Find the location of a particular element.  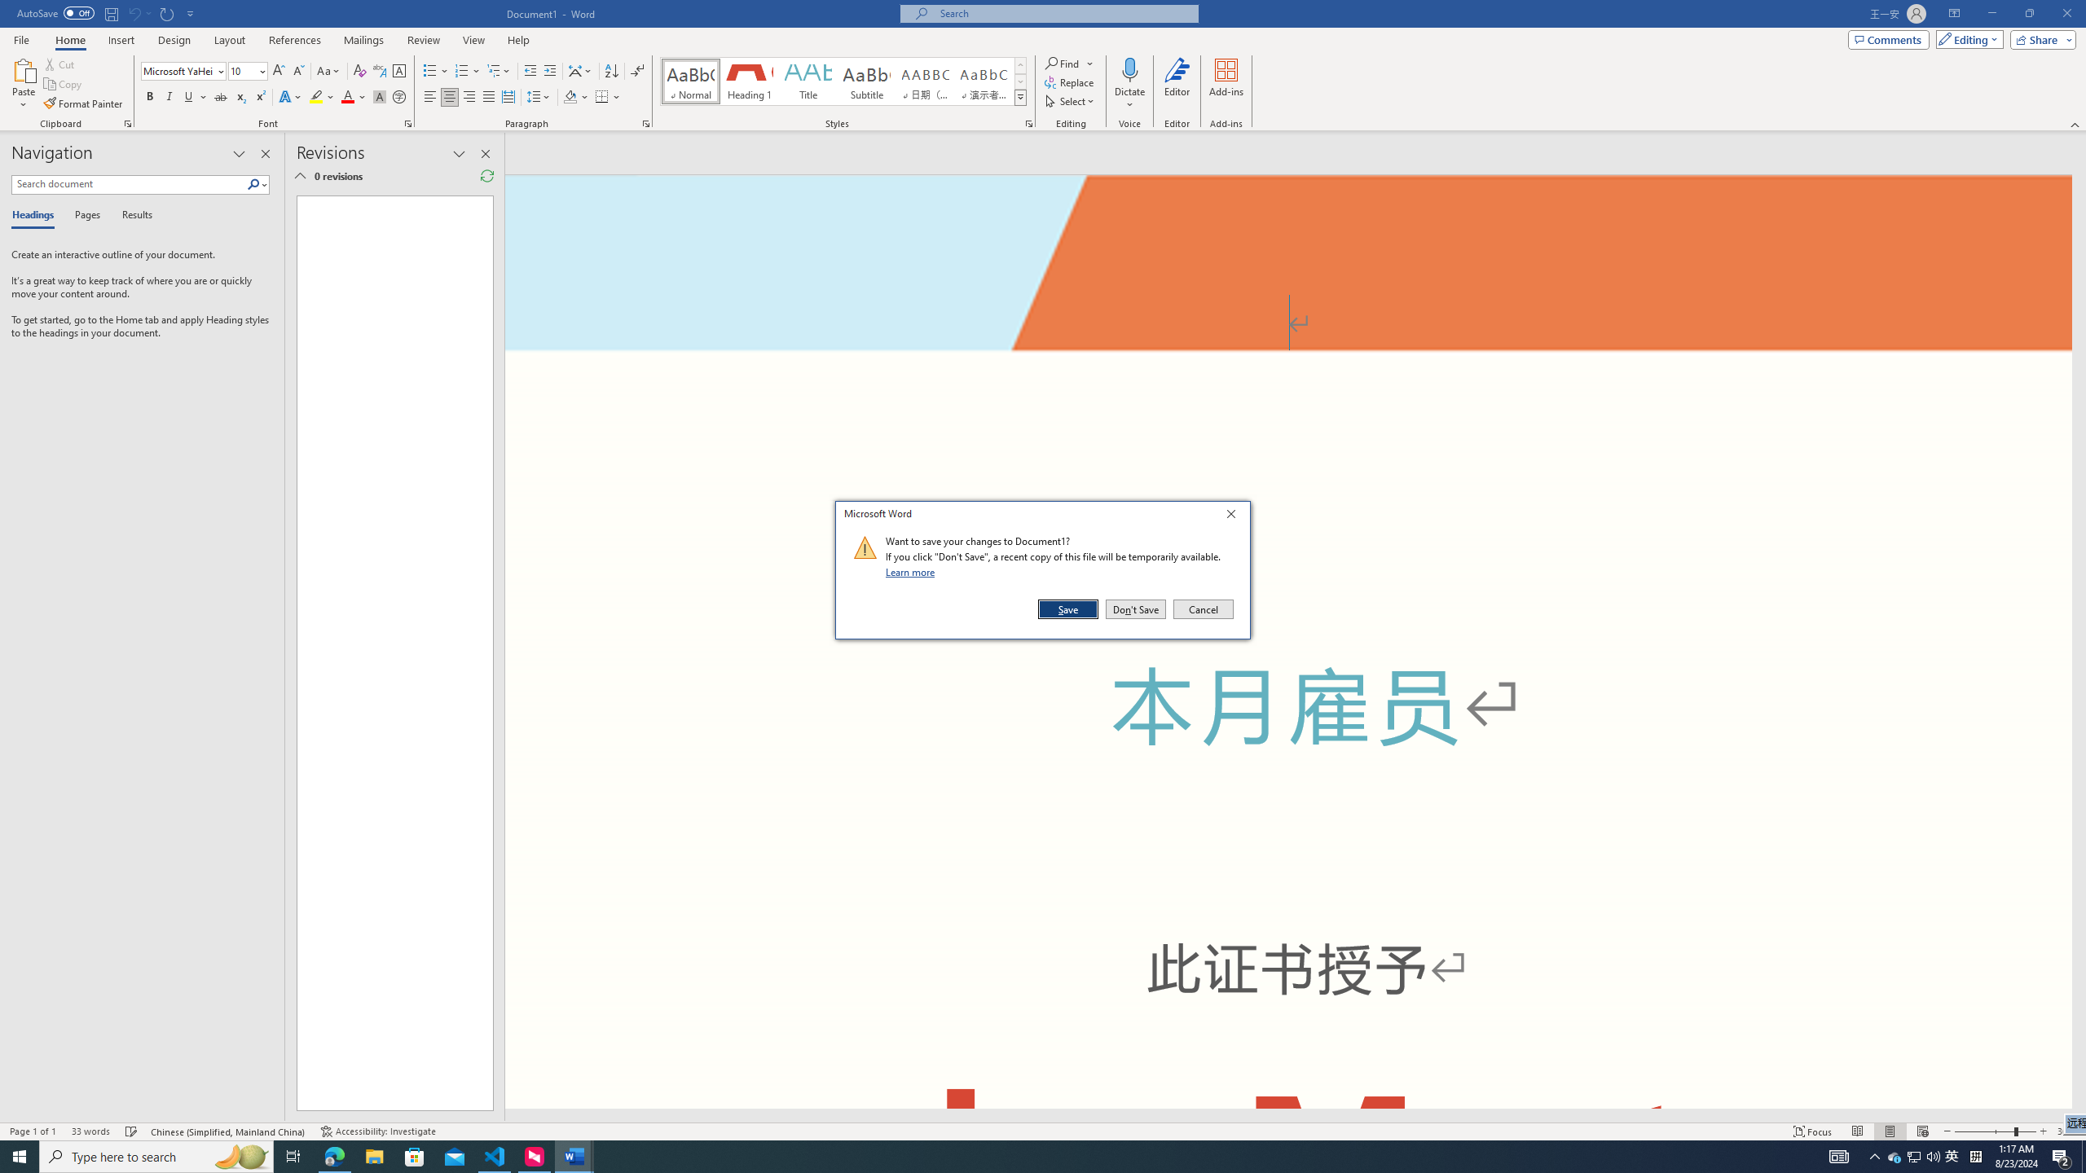

Center is located at coordinates (450, 98).